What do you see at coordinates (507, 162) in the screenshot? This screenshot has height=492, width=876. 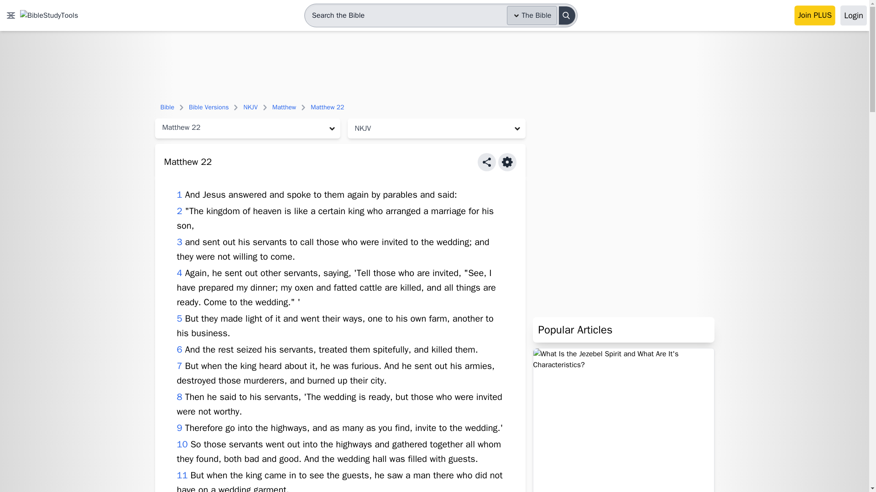 I see `Scripture Settings` at bounding box center [507, 162].